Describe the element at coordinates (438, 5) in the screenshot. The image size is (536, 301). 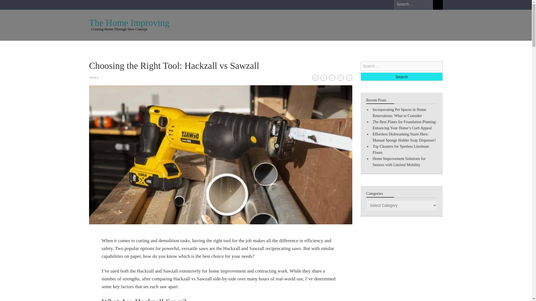
I see `Search` at that location.